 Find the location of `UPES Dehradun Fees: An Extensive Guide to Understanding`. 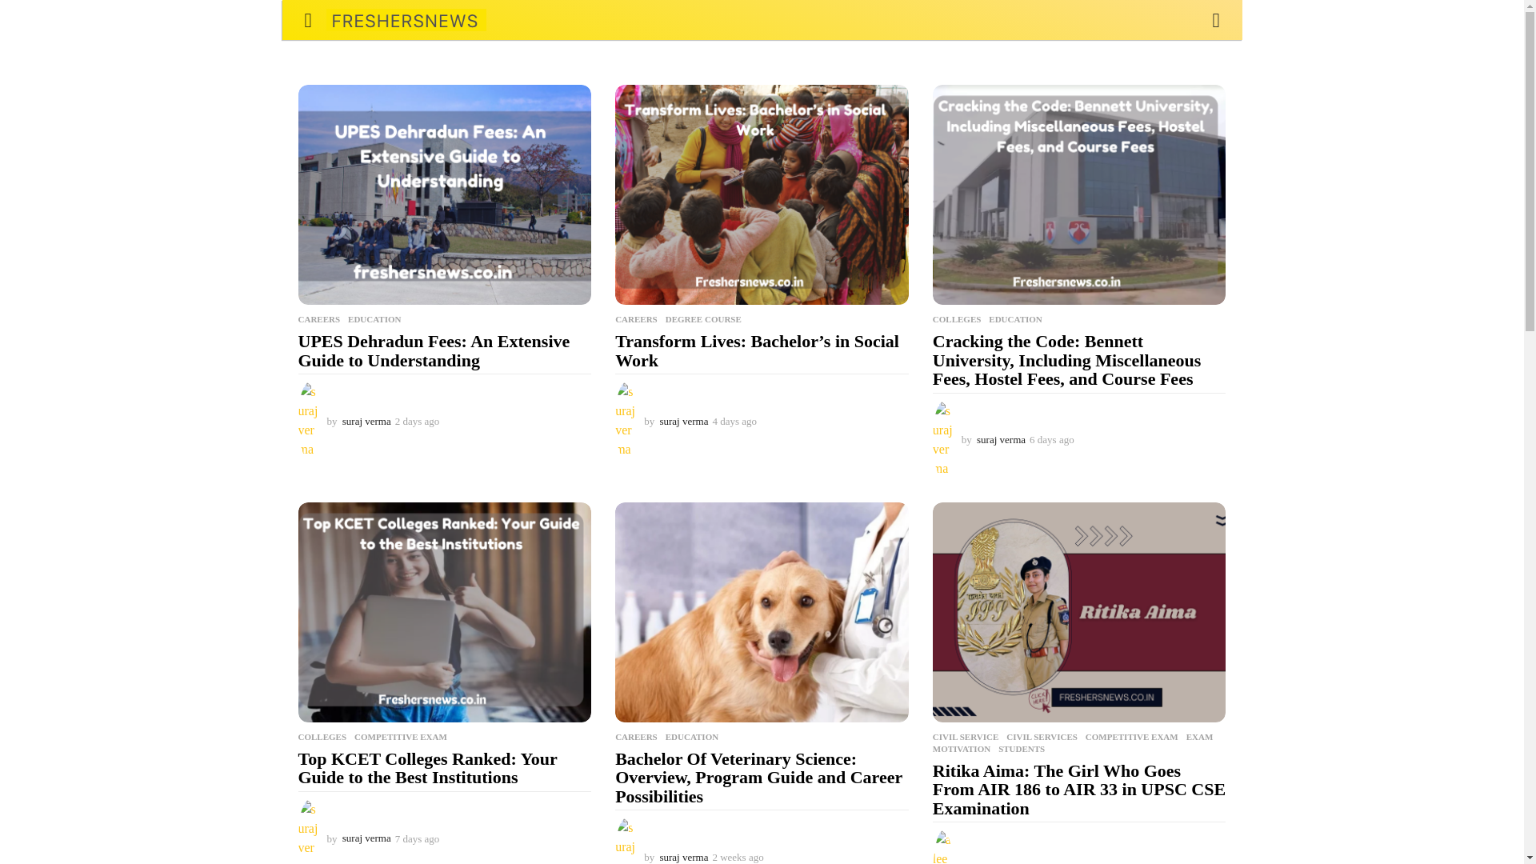

UPES Dehradun Fees: An Extensive Guide to Understanding is located at coordinates (445, 194).